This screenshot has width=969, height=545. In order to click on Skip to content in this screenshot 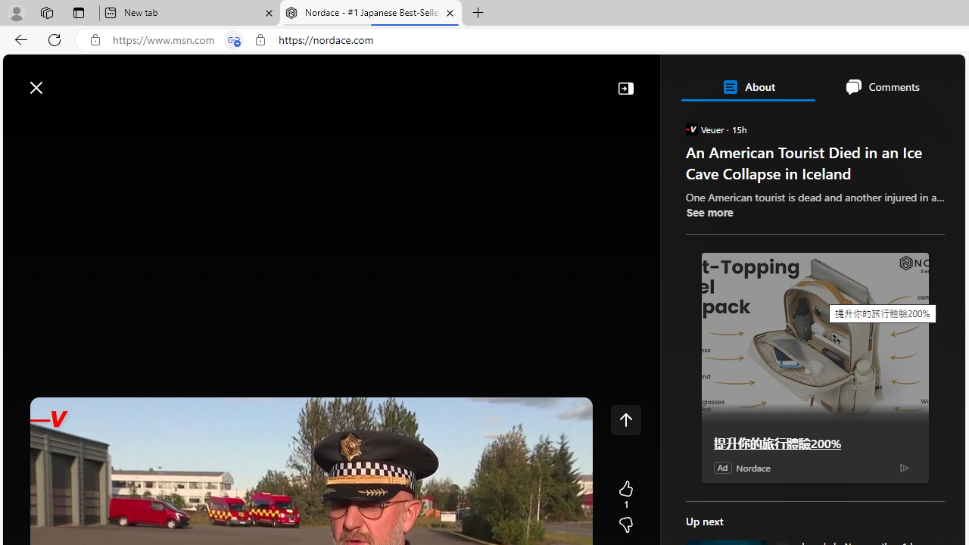, I will do `click(65, 80)`.